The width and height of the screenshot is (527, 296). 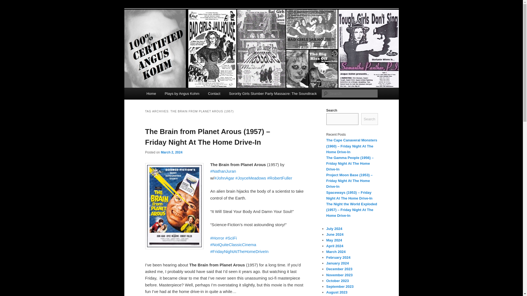 I want to click on Search, so click(x=9, y=3).